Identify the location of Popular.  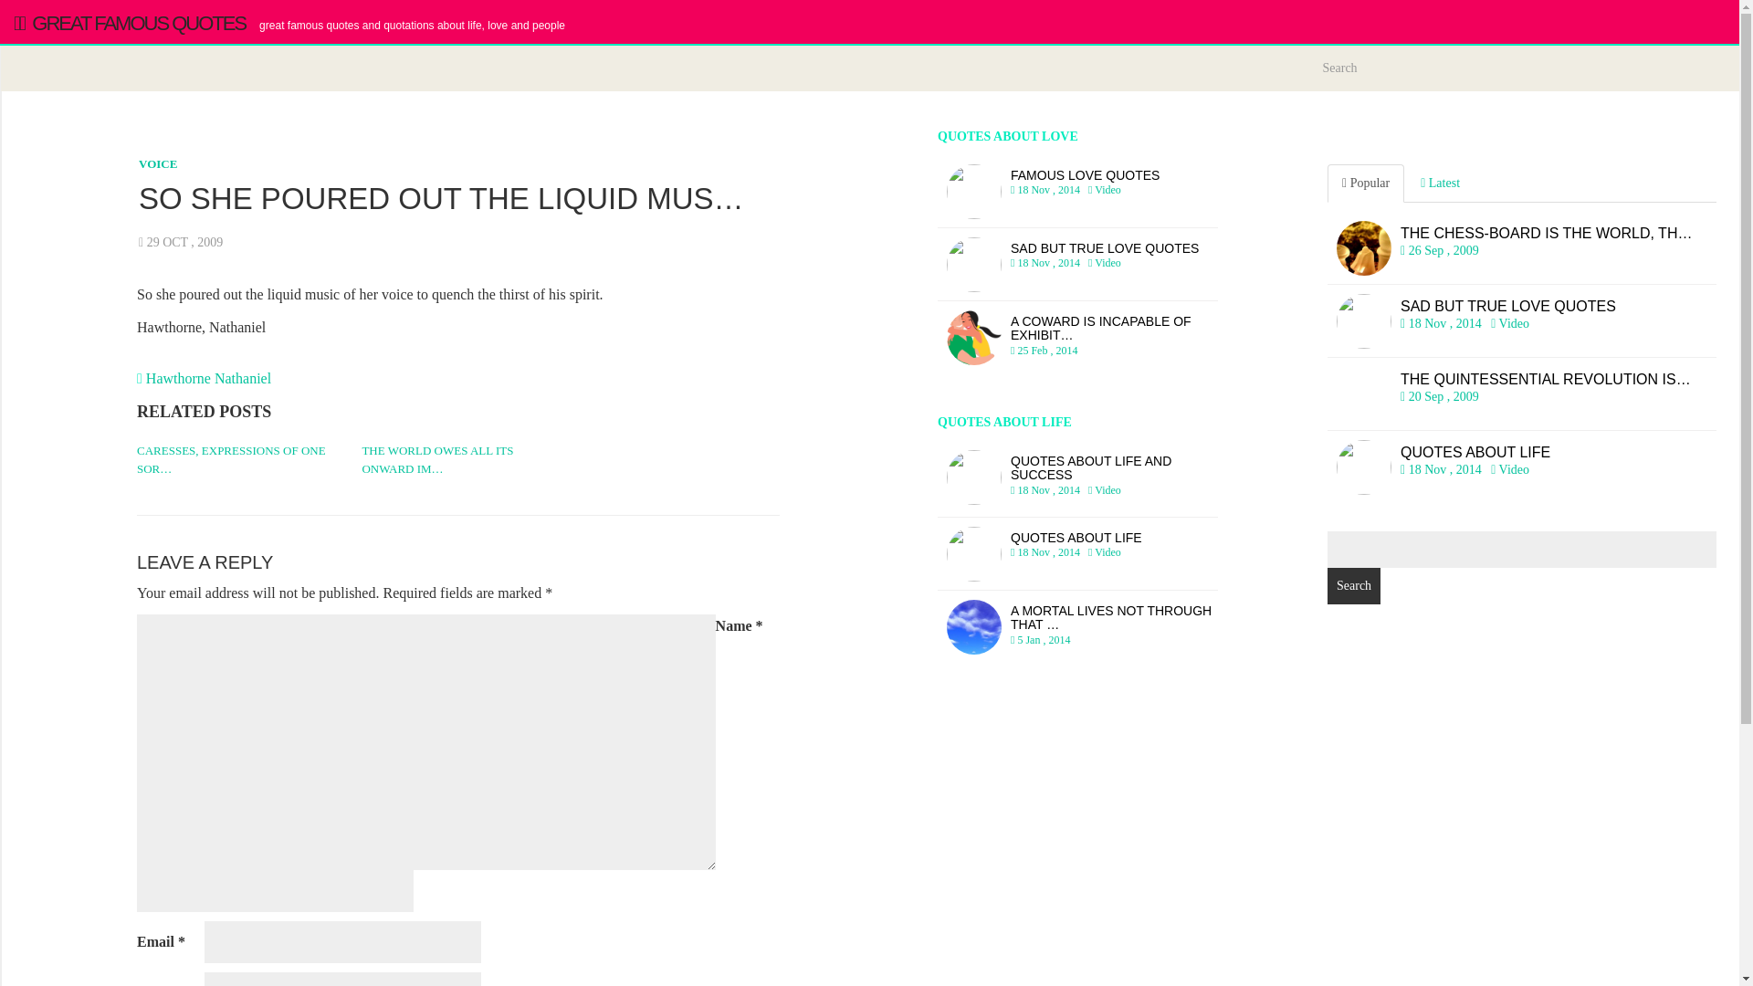
(1365, 184).